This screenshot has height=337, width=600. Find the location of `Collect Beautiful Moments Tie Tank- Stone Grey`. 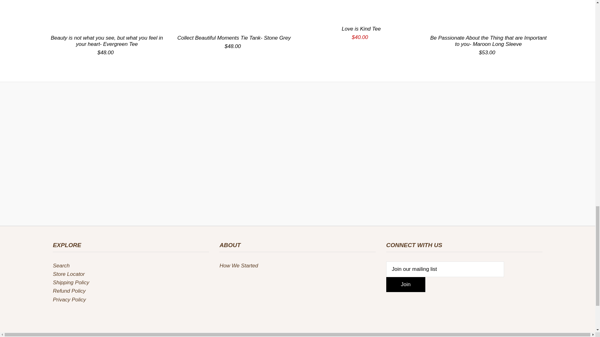

Collect Beautiful Moments Tie Tank- Stone Grey is located at coordinates (234, 15).